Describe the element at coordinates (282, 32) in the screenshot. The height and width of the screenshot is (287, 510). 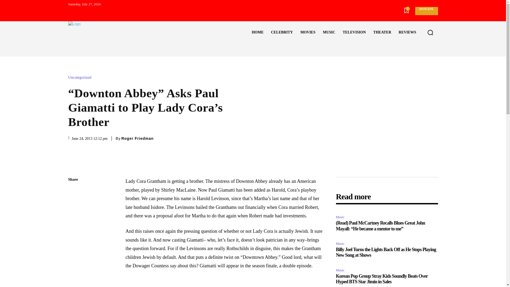
I see `CELEBRITY` at that location.